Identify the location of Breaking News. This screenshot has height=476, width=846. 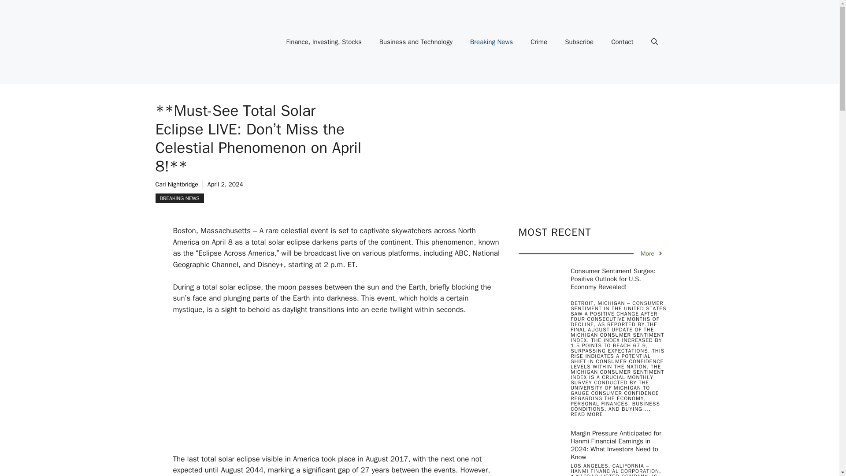
(491, 41).